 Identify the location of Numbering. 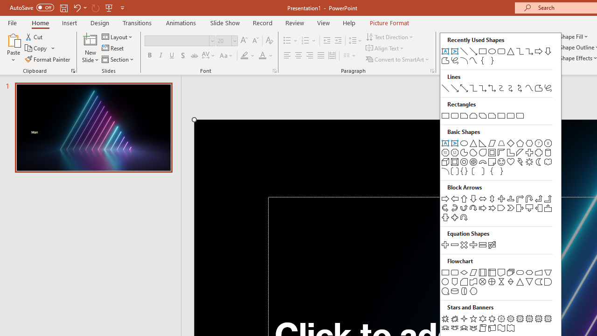
(305, 41).